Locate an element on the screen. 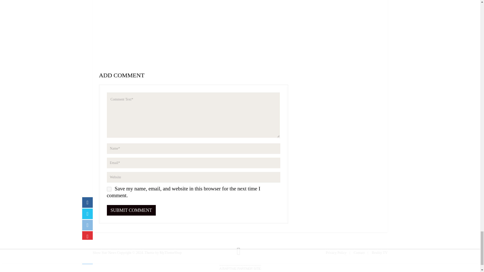  Submit Comment is located at coordinates (131, 210).